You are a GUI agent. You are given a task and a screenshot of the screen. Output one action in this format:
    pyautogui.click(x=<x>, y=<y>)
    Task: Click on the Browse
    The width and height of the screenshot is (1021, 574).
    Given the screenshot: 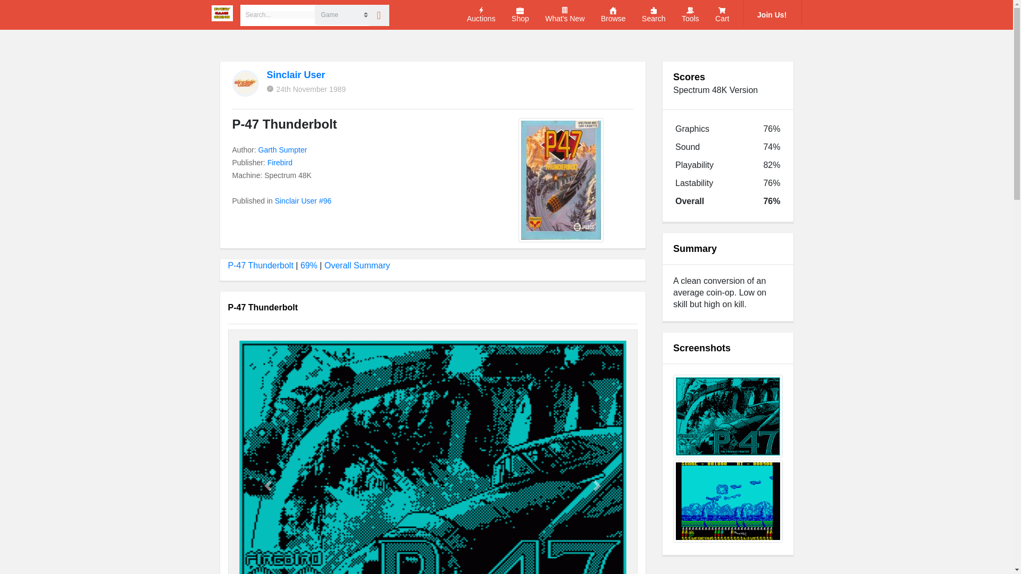 What is the action you would take?
    pyautogui.click(x=613, y=15)
    